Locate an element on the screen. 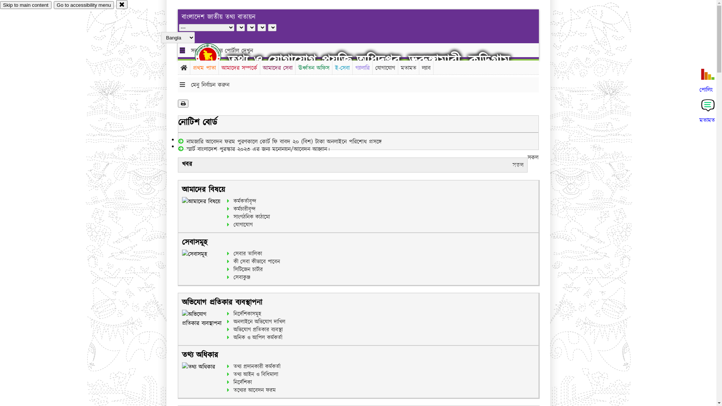 Image resolution: width=722 pixels, height=406 pixels. Go to accessibility menu is located at coordinates (84, 5).